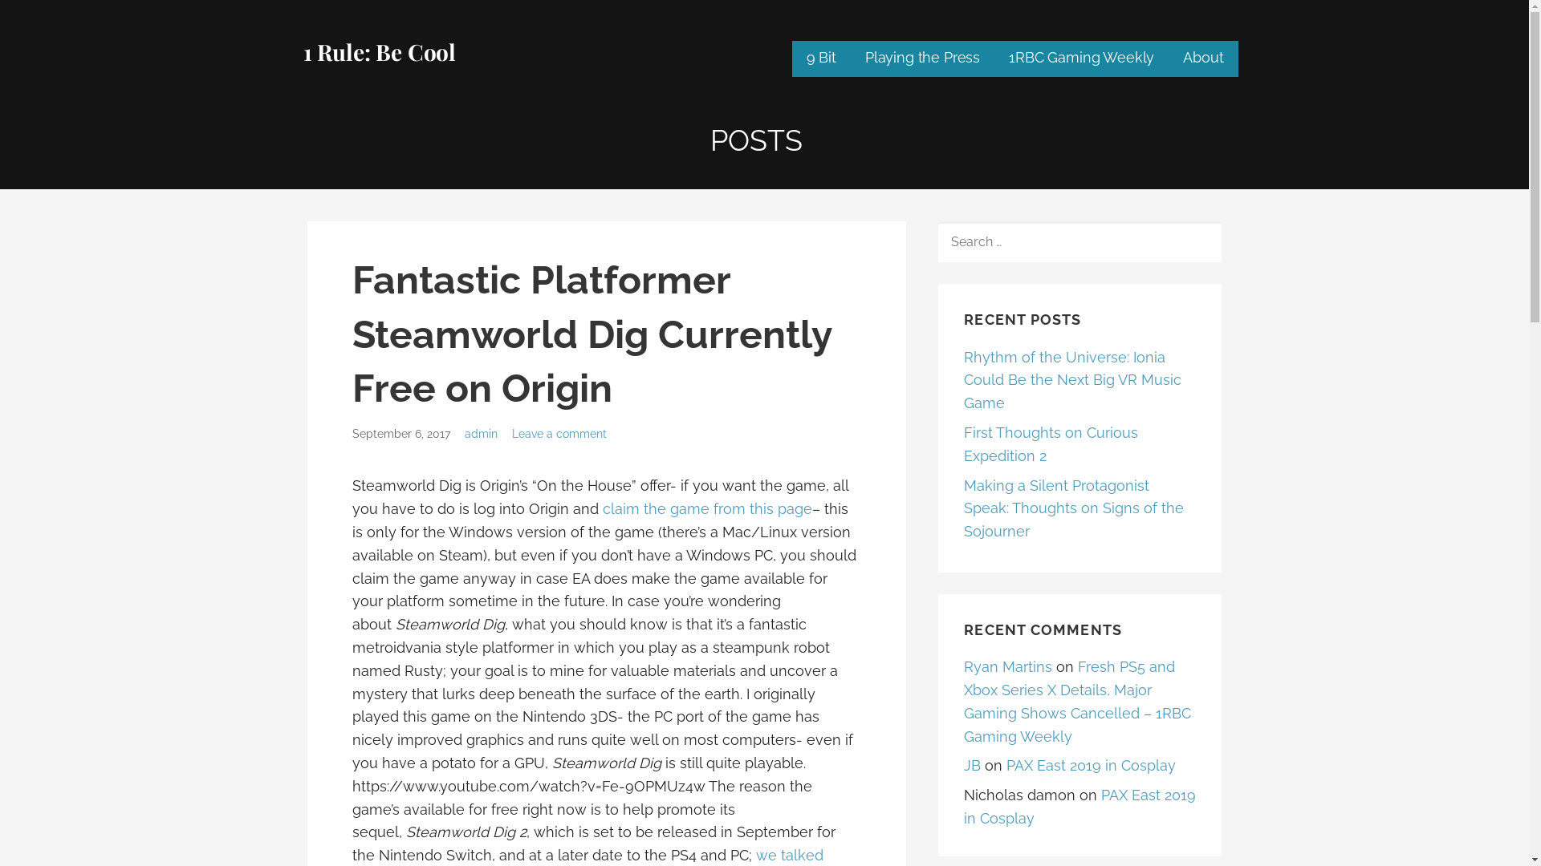 The height and width of the screenshot is (866, 1541). What do you see at coordinates (1092, 765) in the screenshot?
I see `PAX East 2019 in Cosplay` at bounding box center [1092, 765].